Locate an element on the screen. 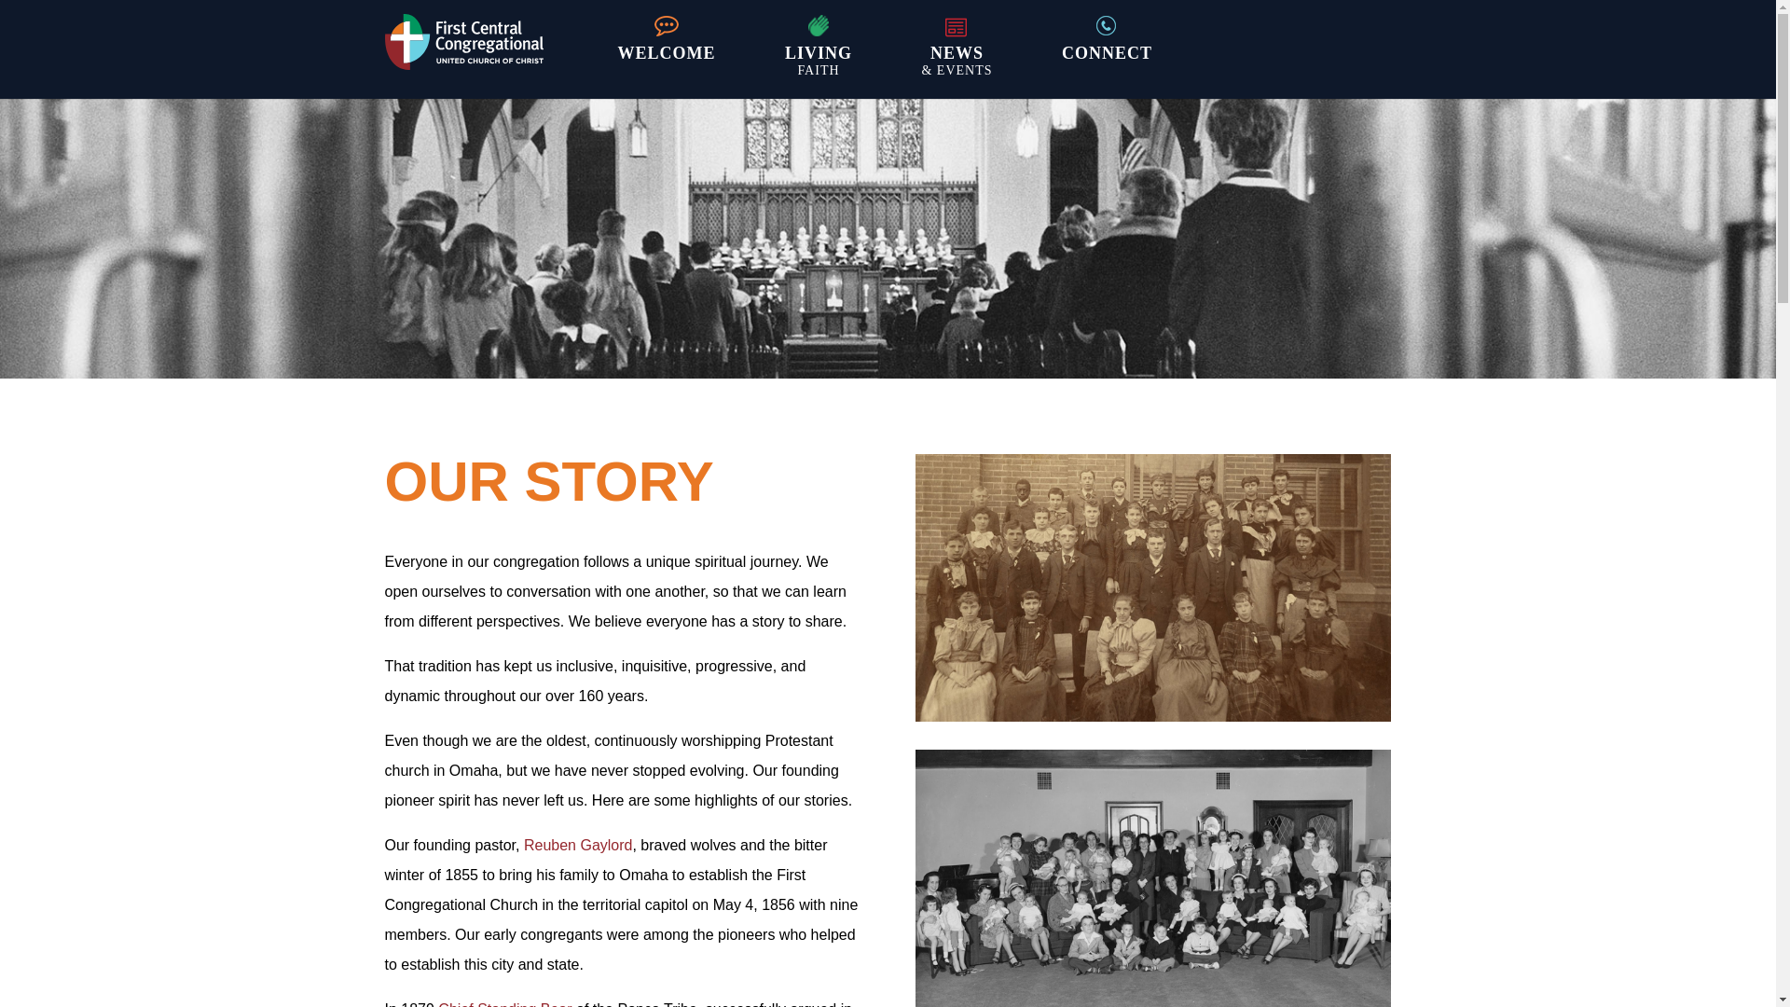  WELCOME   is located at coordinates (666, 62).